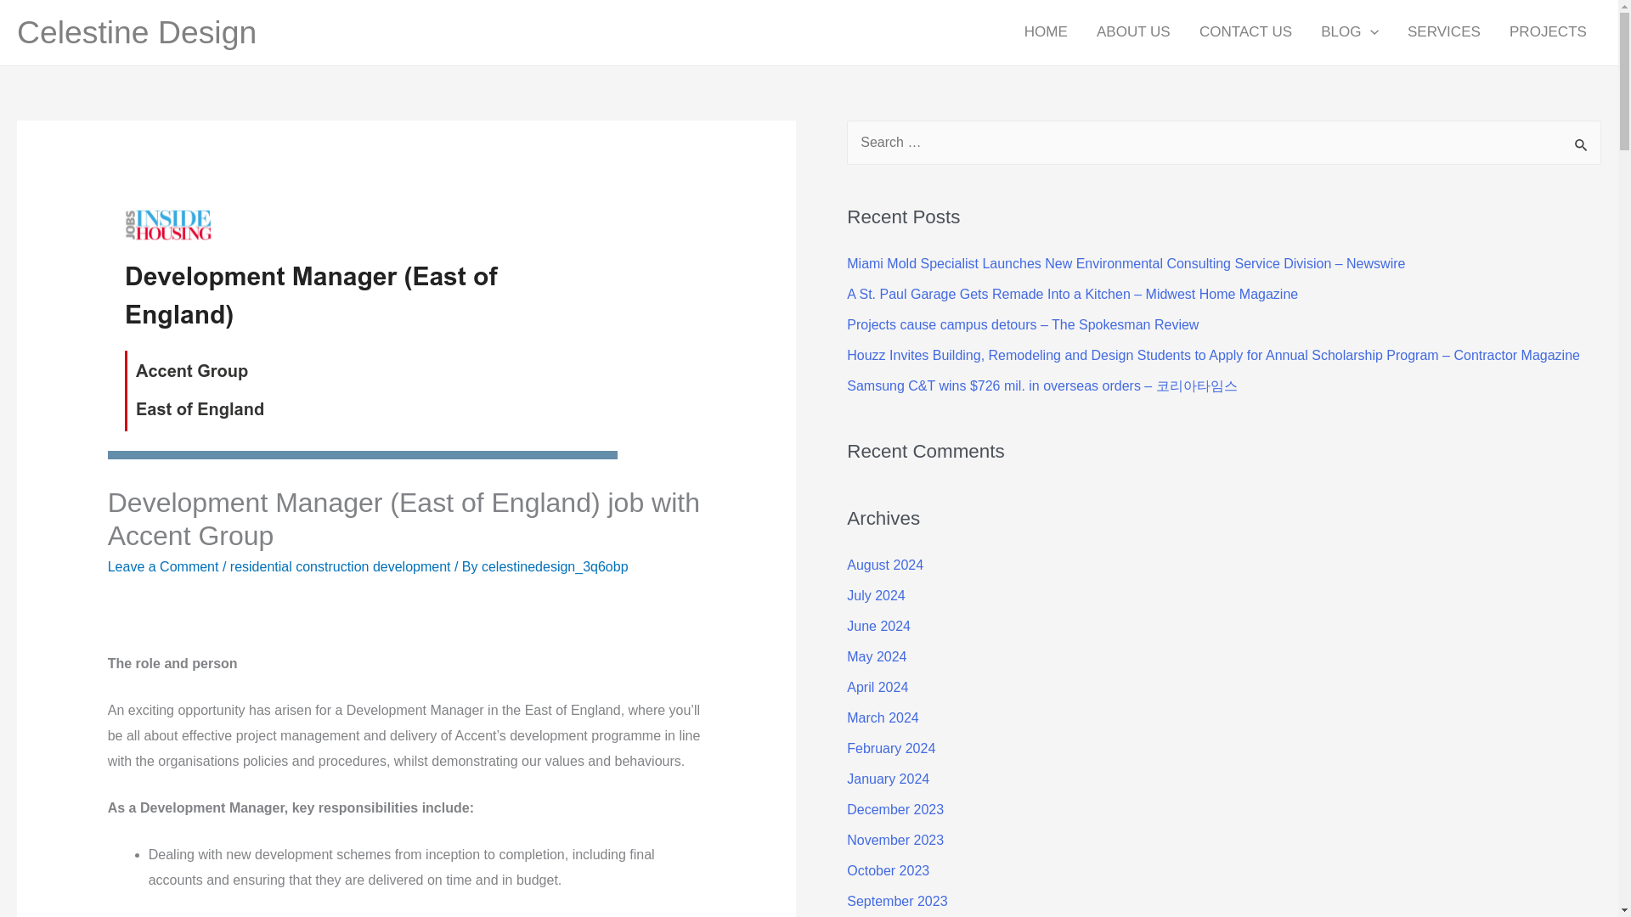 This screenshot has width=1631, height=917. I want to click on CONTACT US, so click(1245, 32).